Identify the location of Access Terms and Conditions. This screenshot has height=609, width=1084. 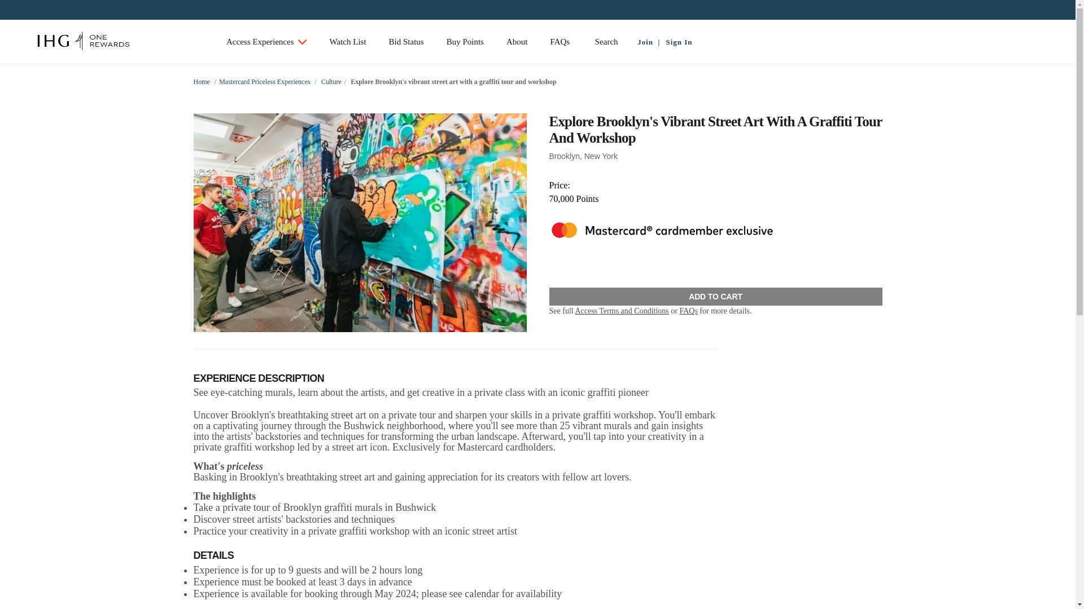
(621, 311).